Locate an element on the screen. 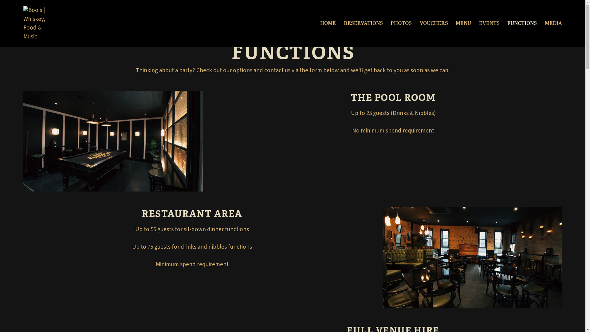 This screenshot has height=332, width=590. VOUCHERS is located at coordinates (434, 24).